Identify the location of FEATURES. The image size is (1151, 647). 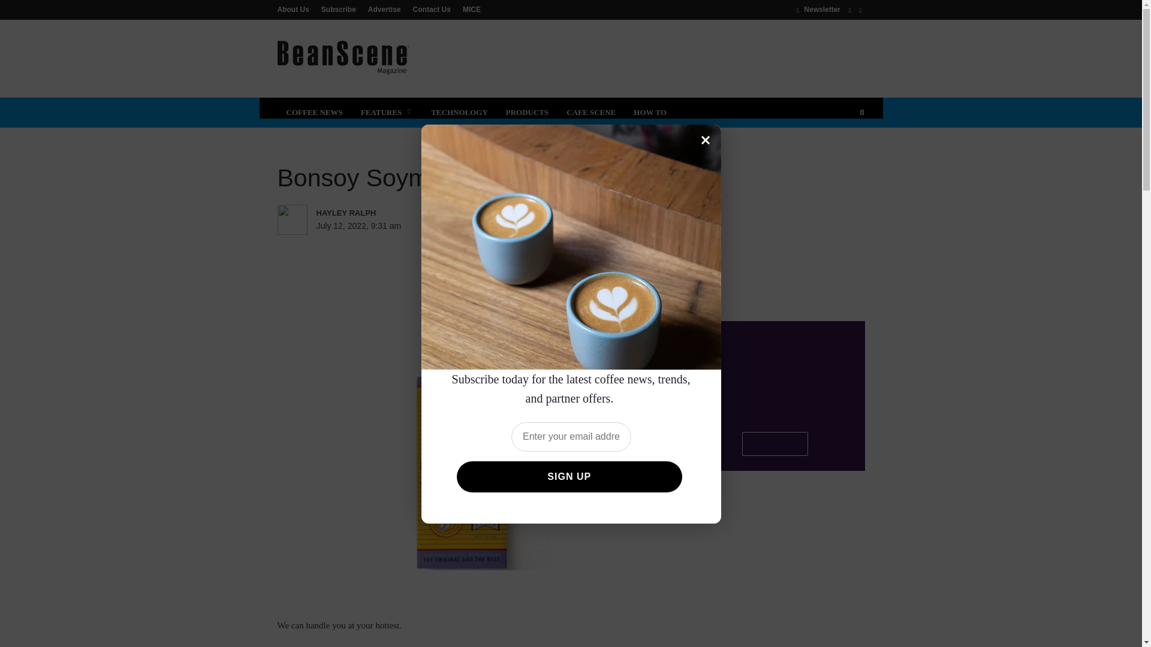
(387, 113).